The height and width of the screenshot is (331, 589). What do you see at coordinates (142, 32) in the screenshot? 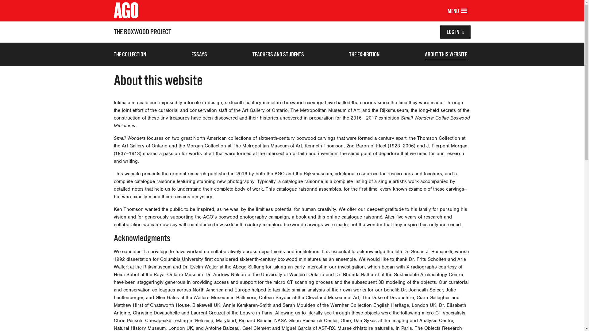
I see `THE BOXWOOD PROJECT` at bounding box center [142, 32].